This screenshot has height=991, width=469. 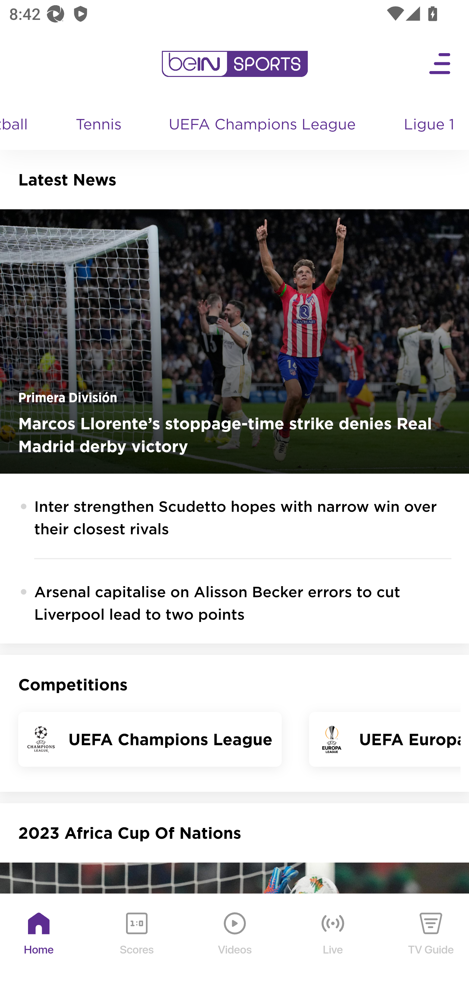 I want to click on Tennis, so click(x=100, y=125).